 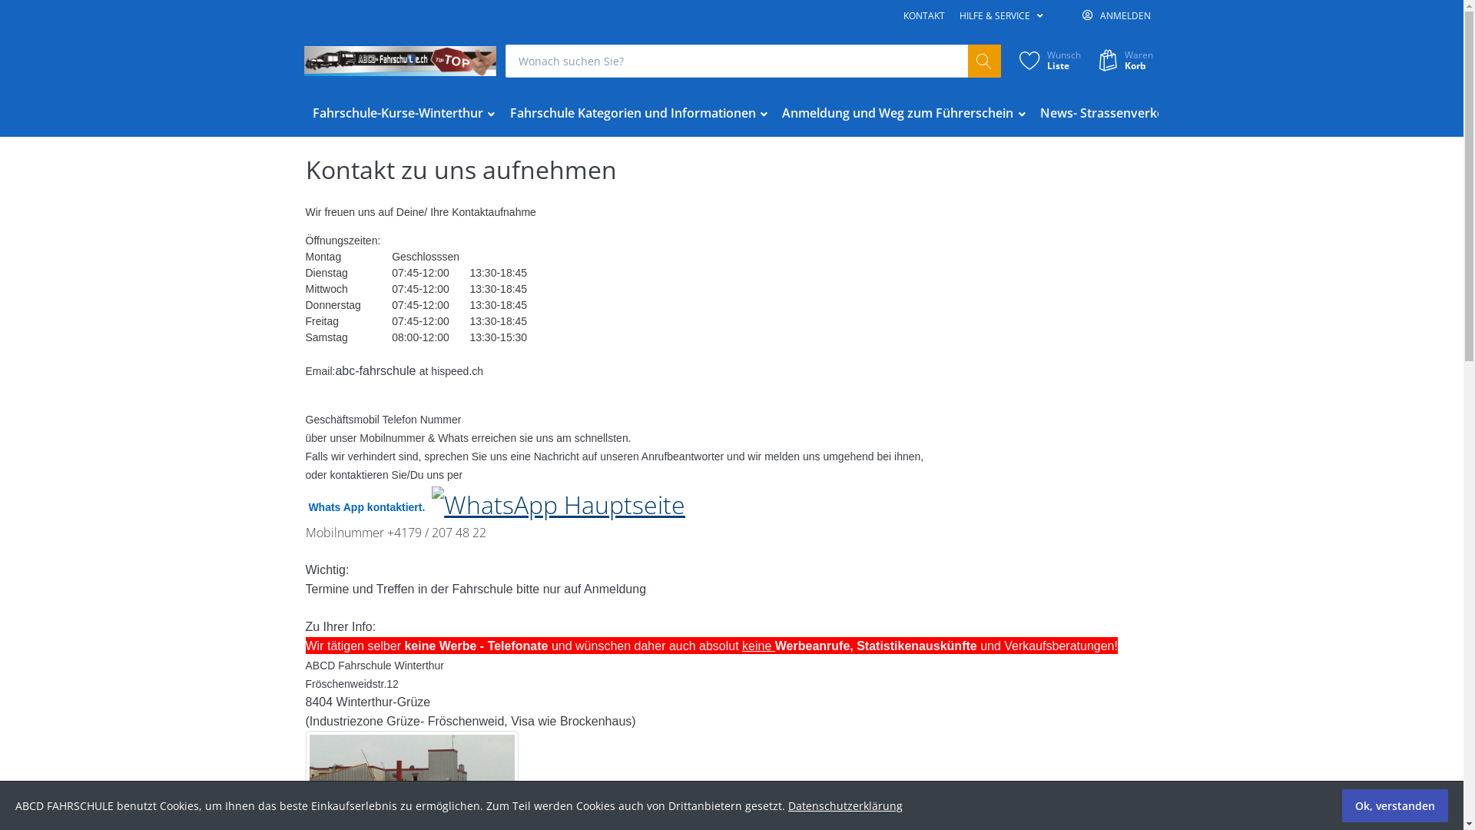 What do you see at coordinates (1116, 16) in the screenshot?
I see `ANMELDEN` at bounding box center [1116, 16].